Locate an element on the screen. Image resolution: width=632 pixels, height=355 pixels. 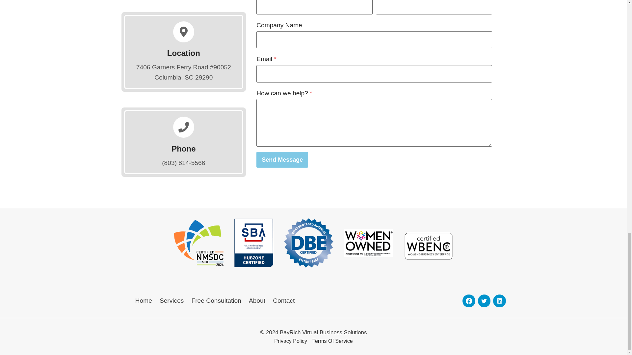
Services is located at coordinates (171, 301).